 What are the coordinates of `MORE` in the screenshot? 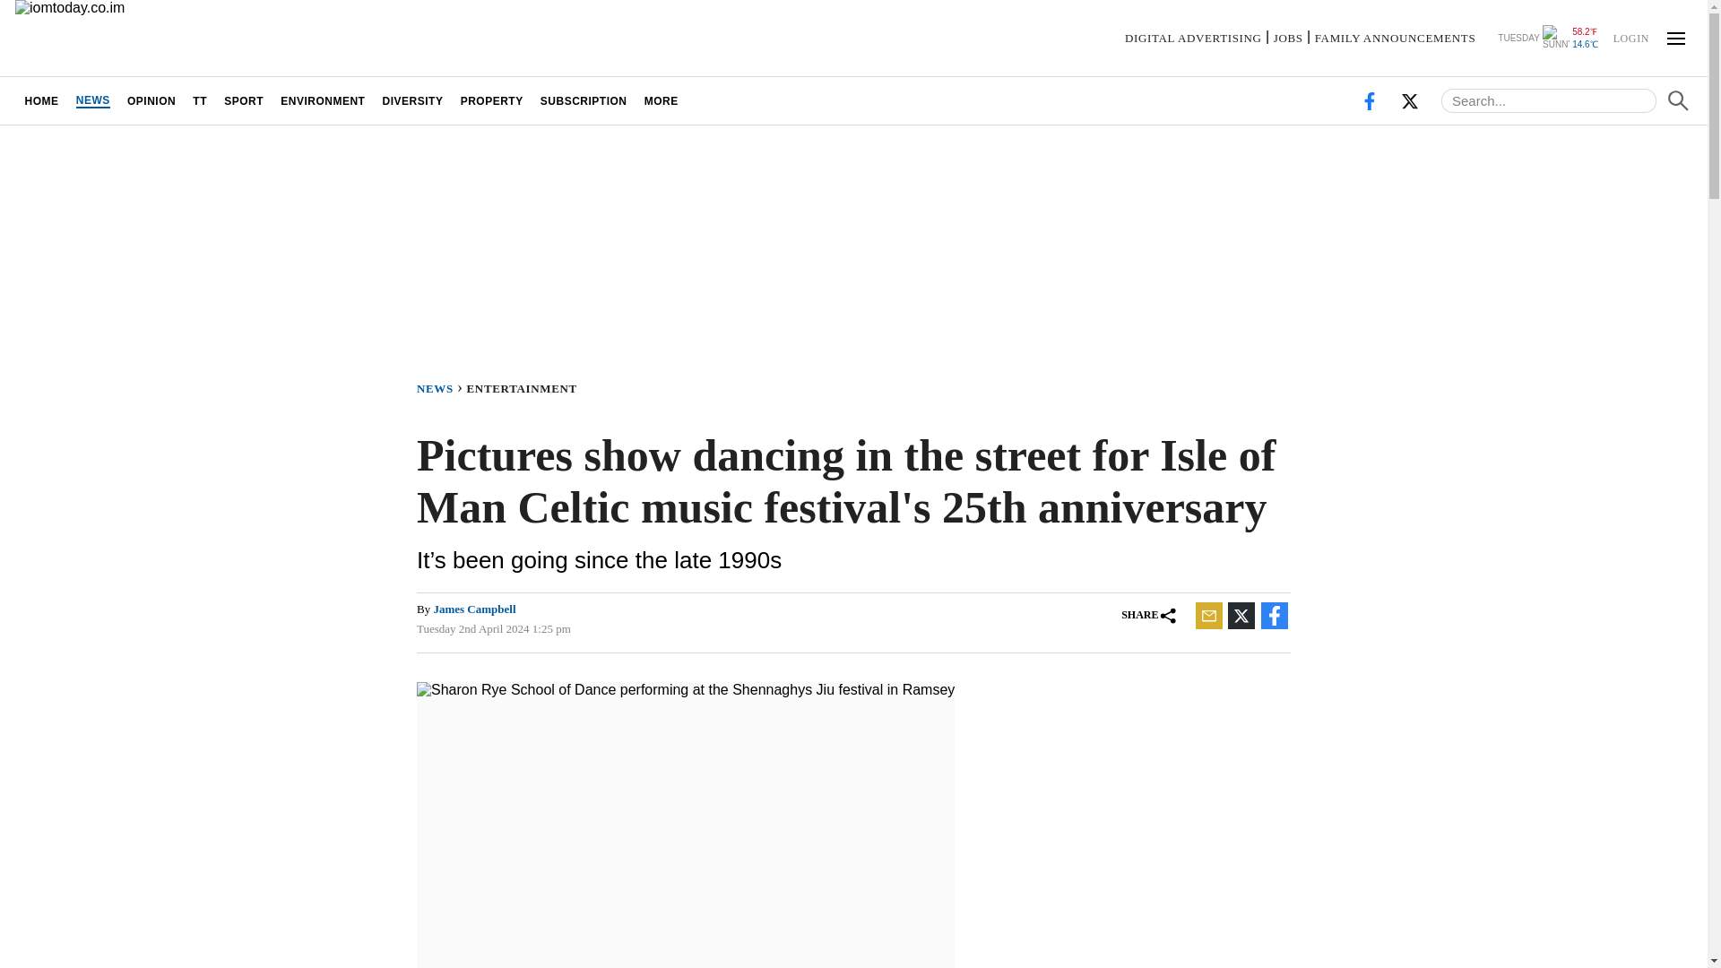 It's located at (661, 100).